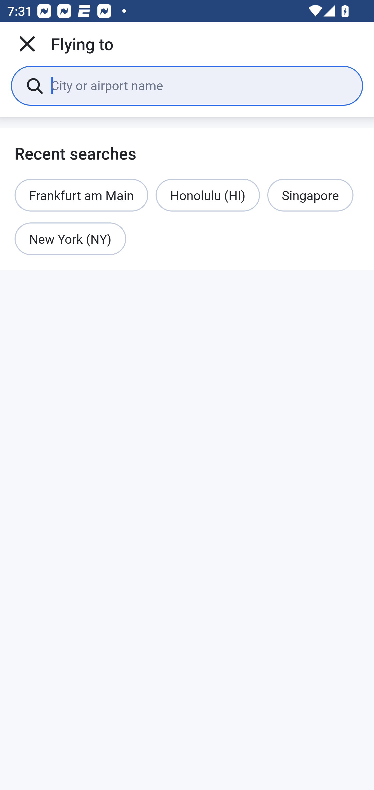  Describe the element at coordinates (82, 195) in the screenshot. I see `Frankfurt am Main` at that location.